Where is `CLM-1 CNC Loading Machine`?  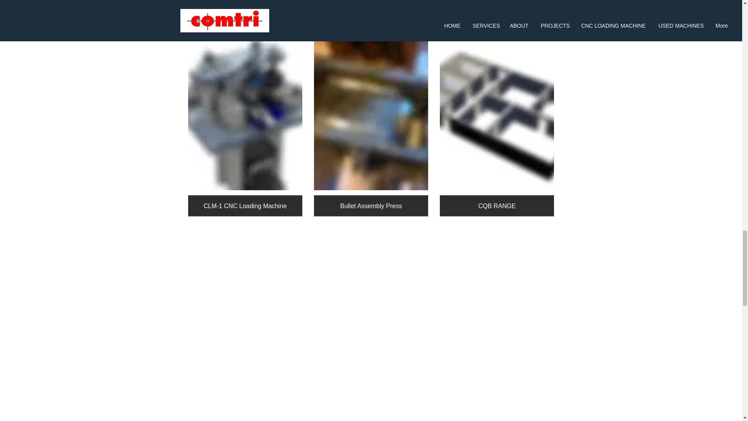
CLM-1 CNC Loading Machine is located at coordinates (245, 127).